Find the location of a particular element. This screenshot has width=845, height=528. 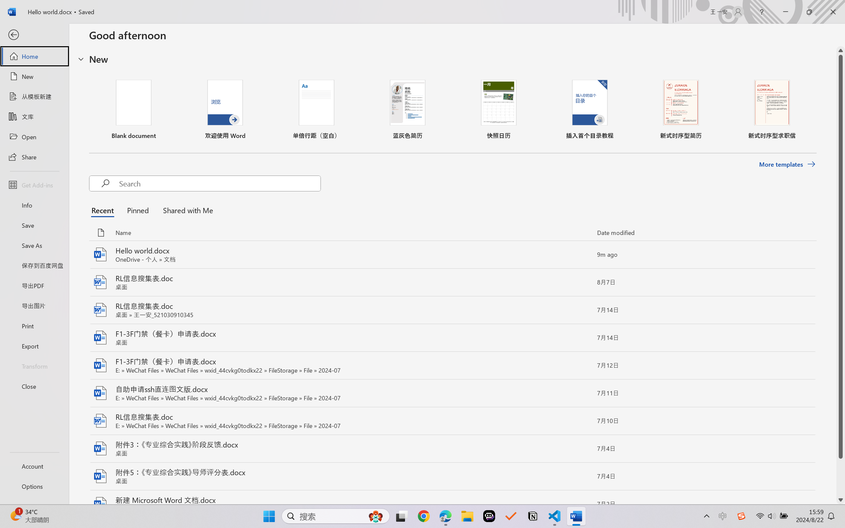

Account is located at coordinates (34, 466).